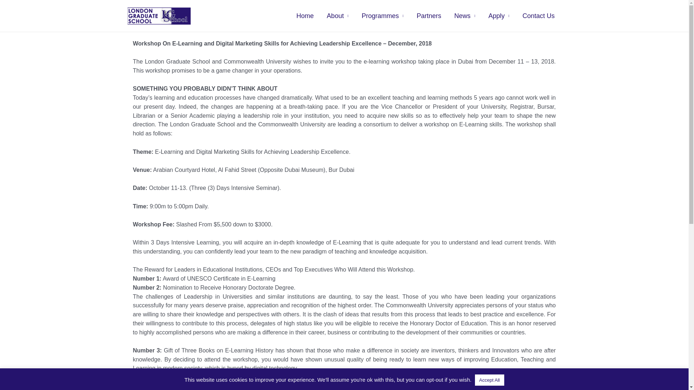 Image resolution: width=694 pixels, height=390 pixels. Describe the element at coordinates (429, 16) in the screenshot. I see `Partners` at that location.